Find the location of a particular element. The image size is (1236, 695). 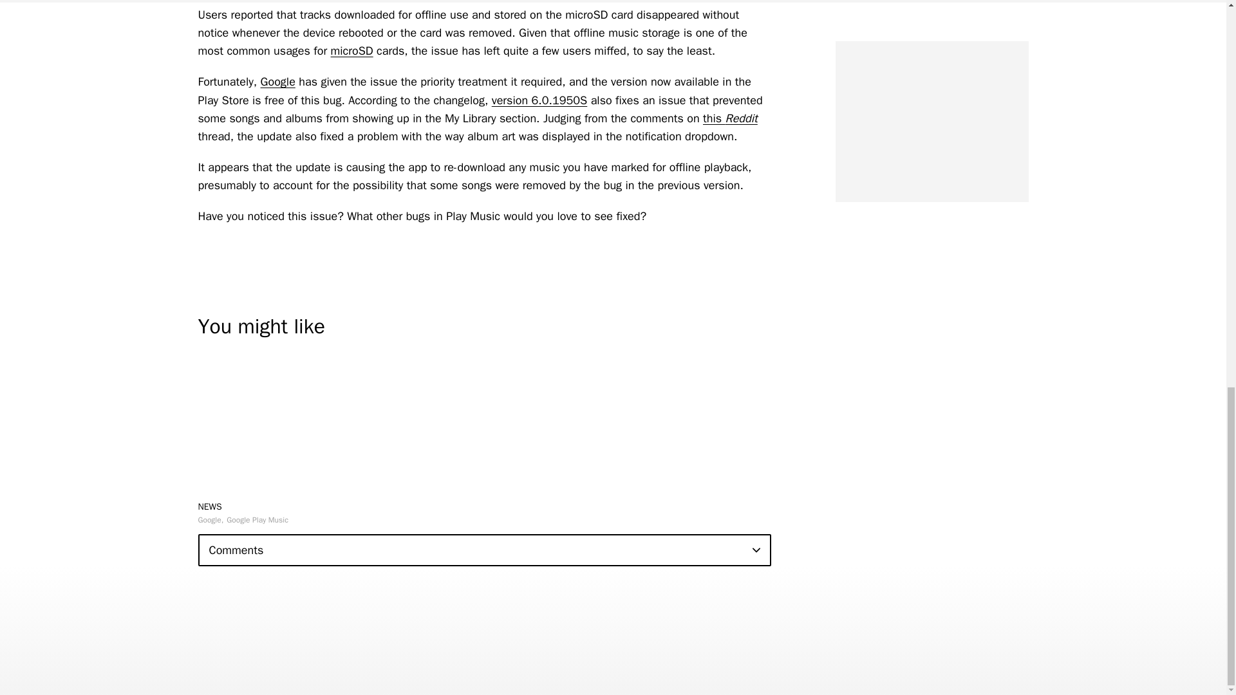

Google Play Music is located at coordinates (257, 520).